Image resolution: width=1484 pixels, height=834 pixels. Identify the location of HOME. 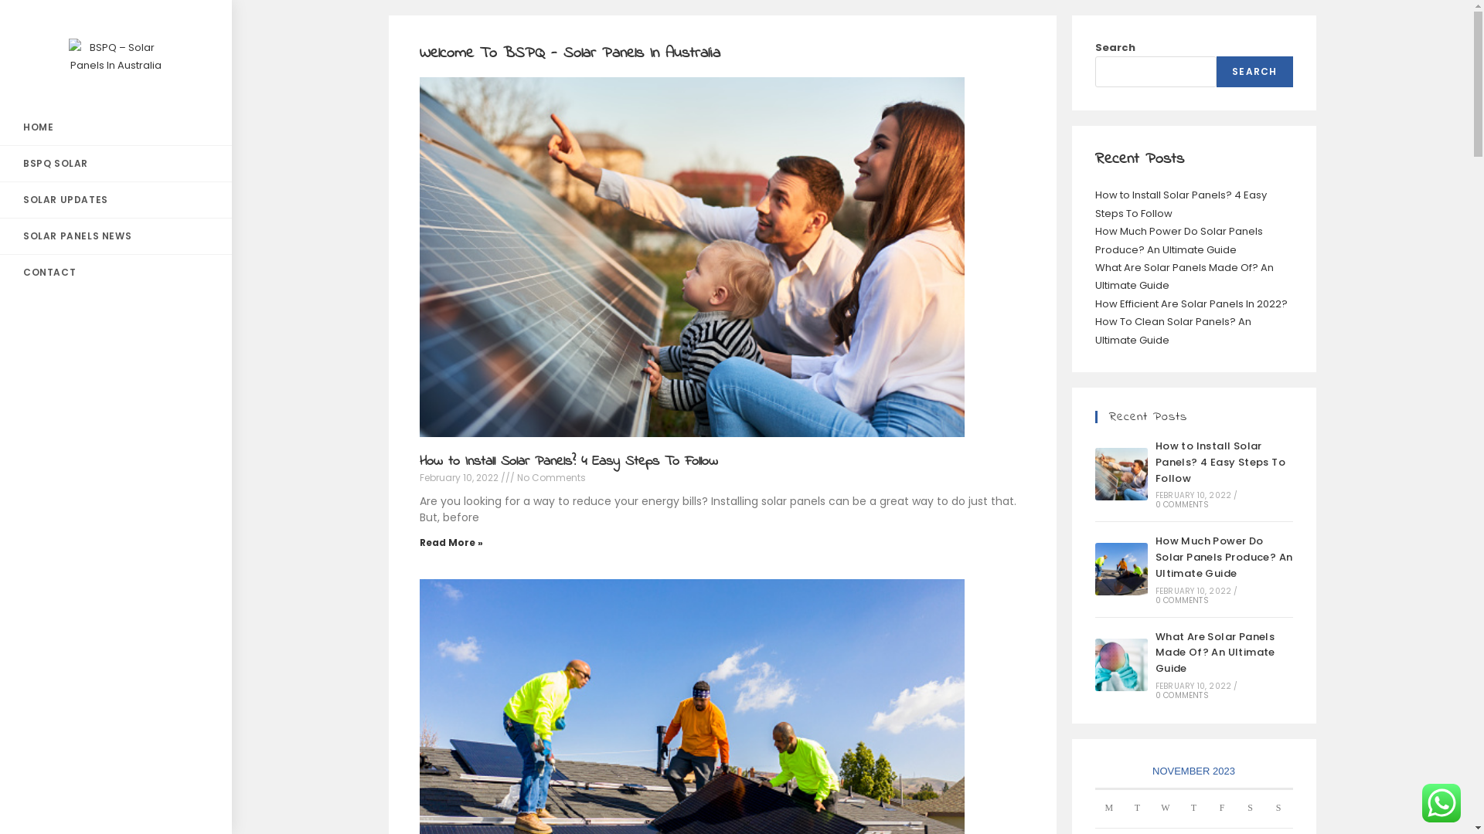
(116, 127).